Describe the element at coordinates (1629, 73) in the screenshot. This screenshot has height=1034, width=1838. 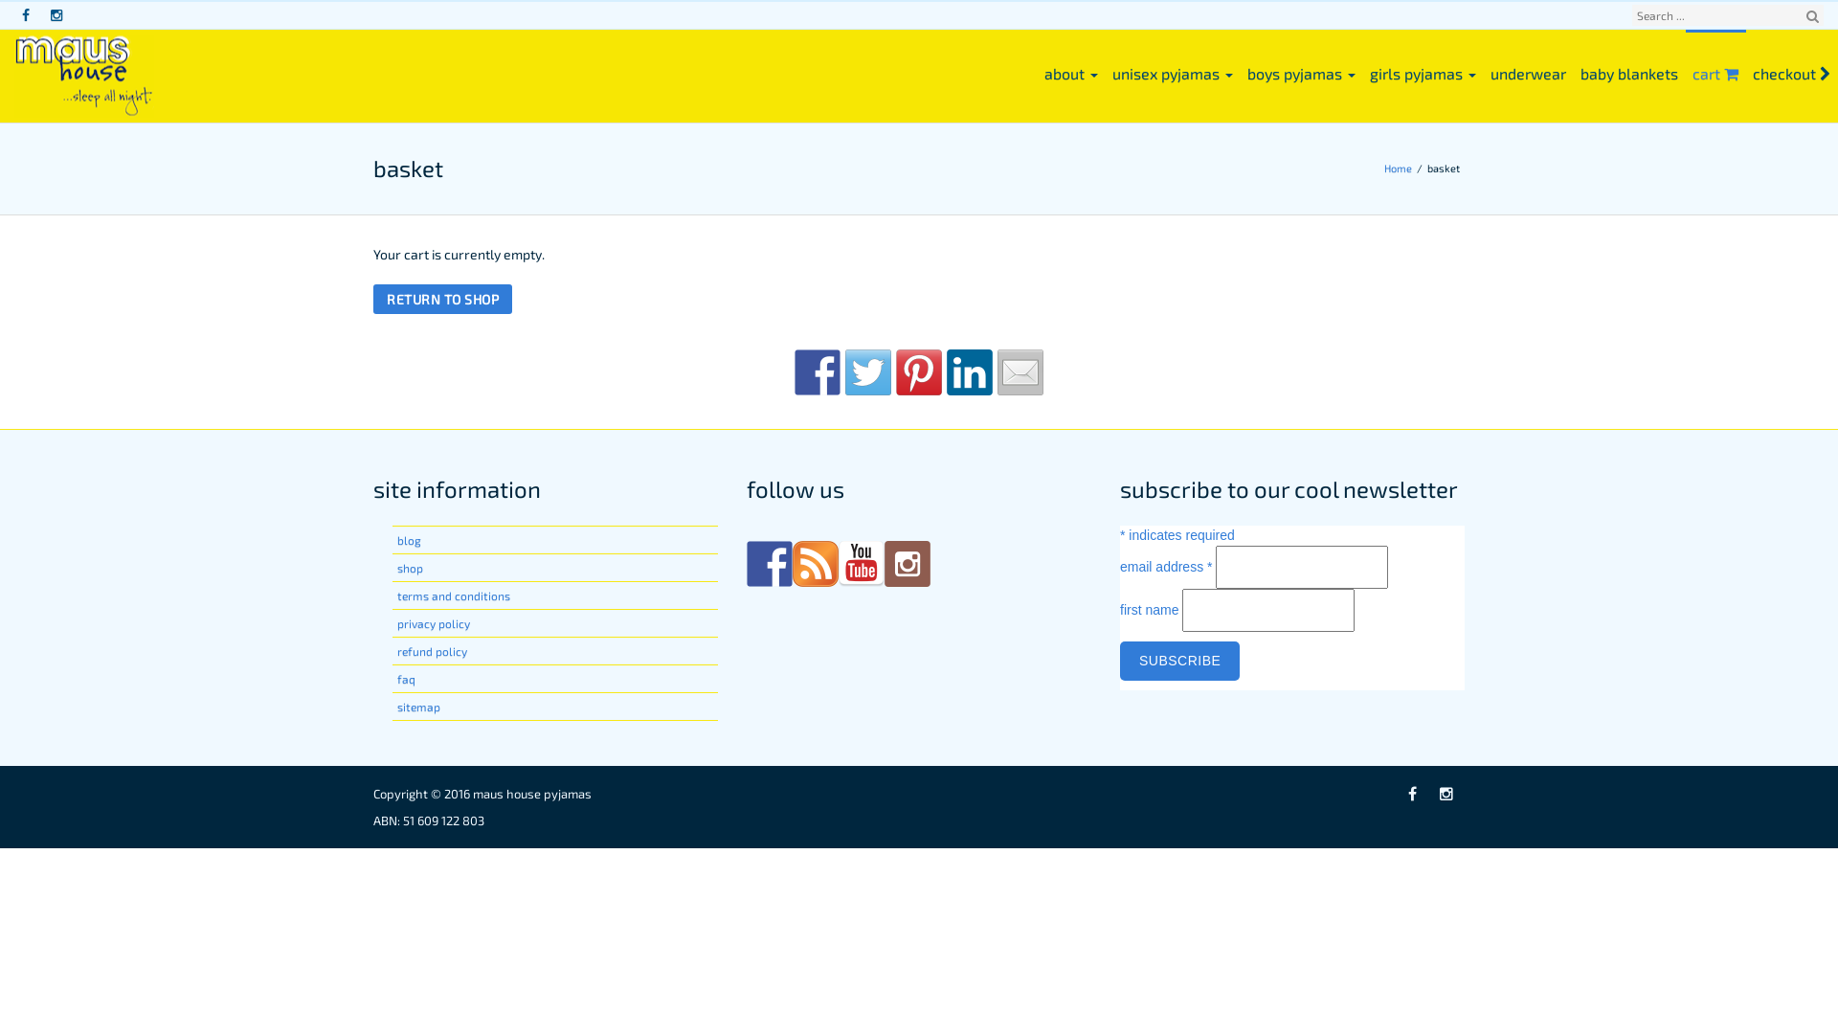
I see `baby blankets` at that location.